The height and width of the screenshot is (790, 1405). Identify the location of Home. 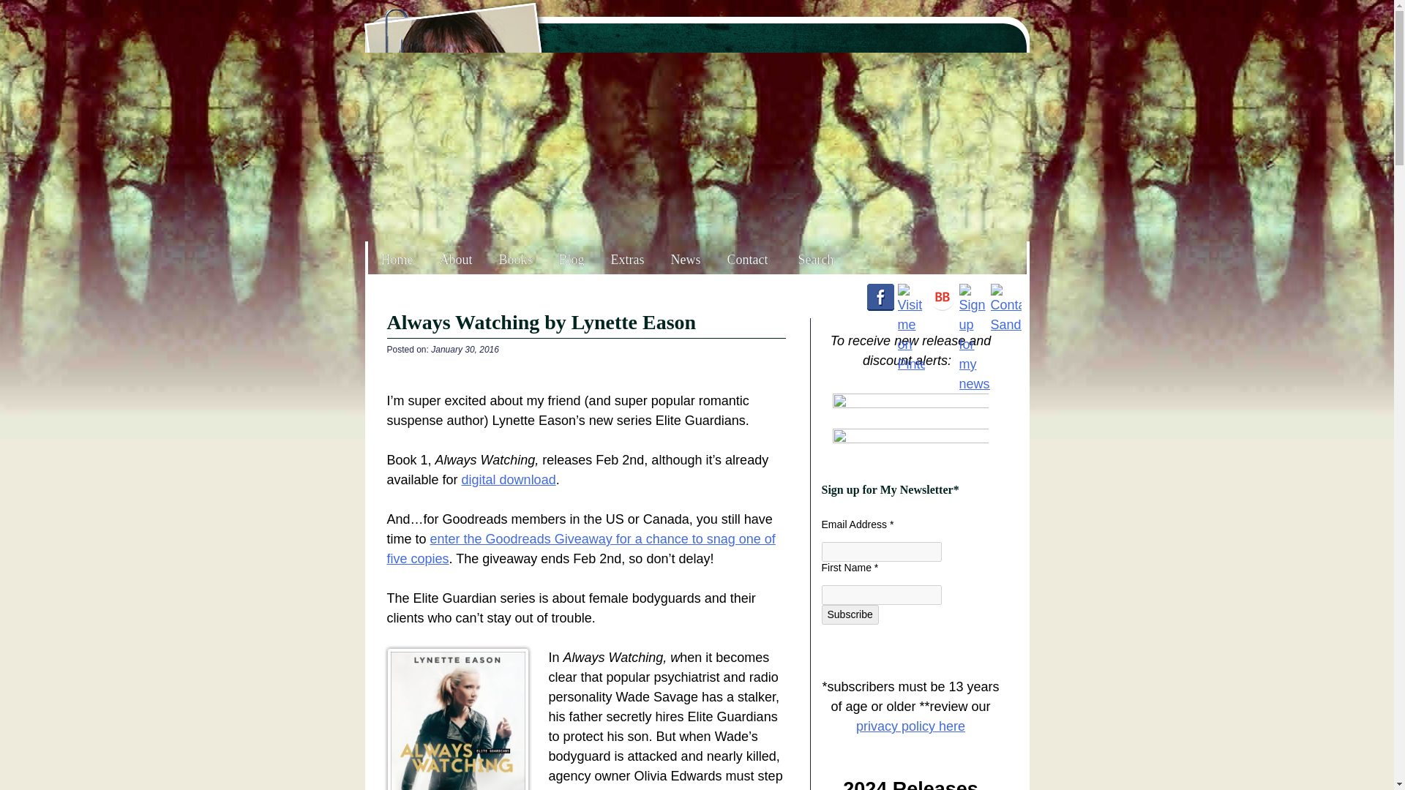
(396, 260).